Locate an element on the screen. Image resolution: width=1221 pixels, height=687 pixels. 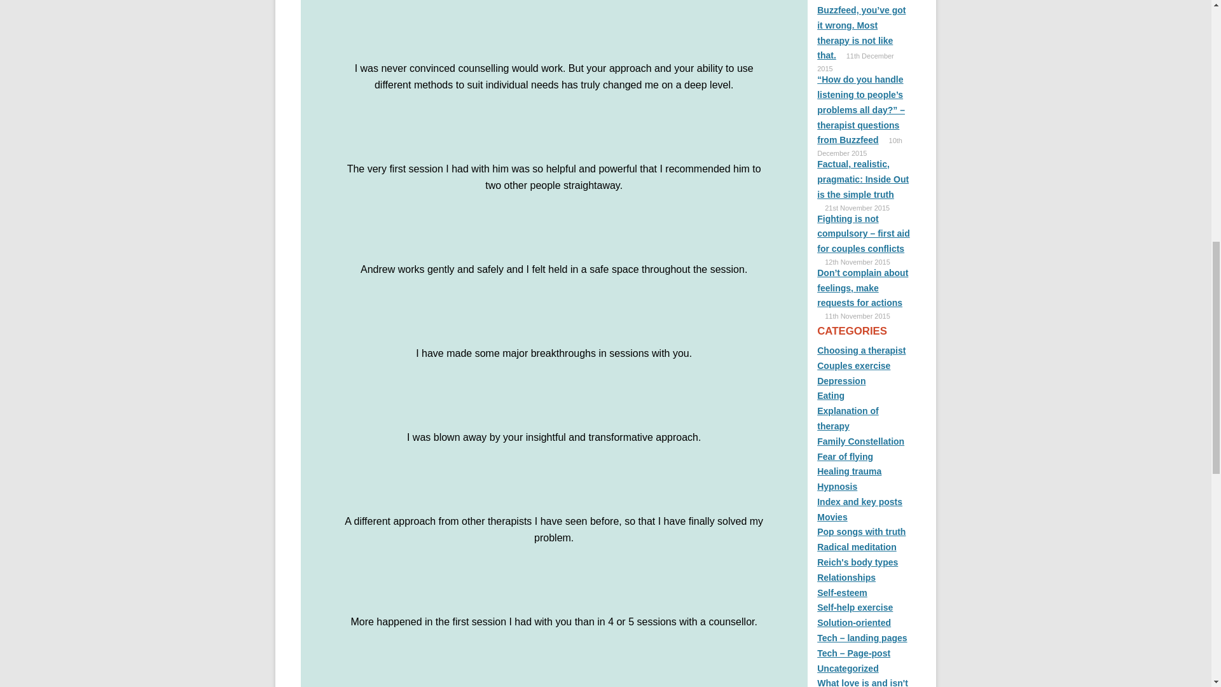
Family Constellation is located at coordinates (860, 441).